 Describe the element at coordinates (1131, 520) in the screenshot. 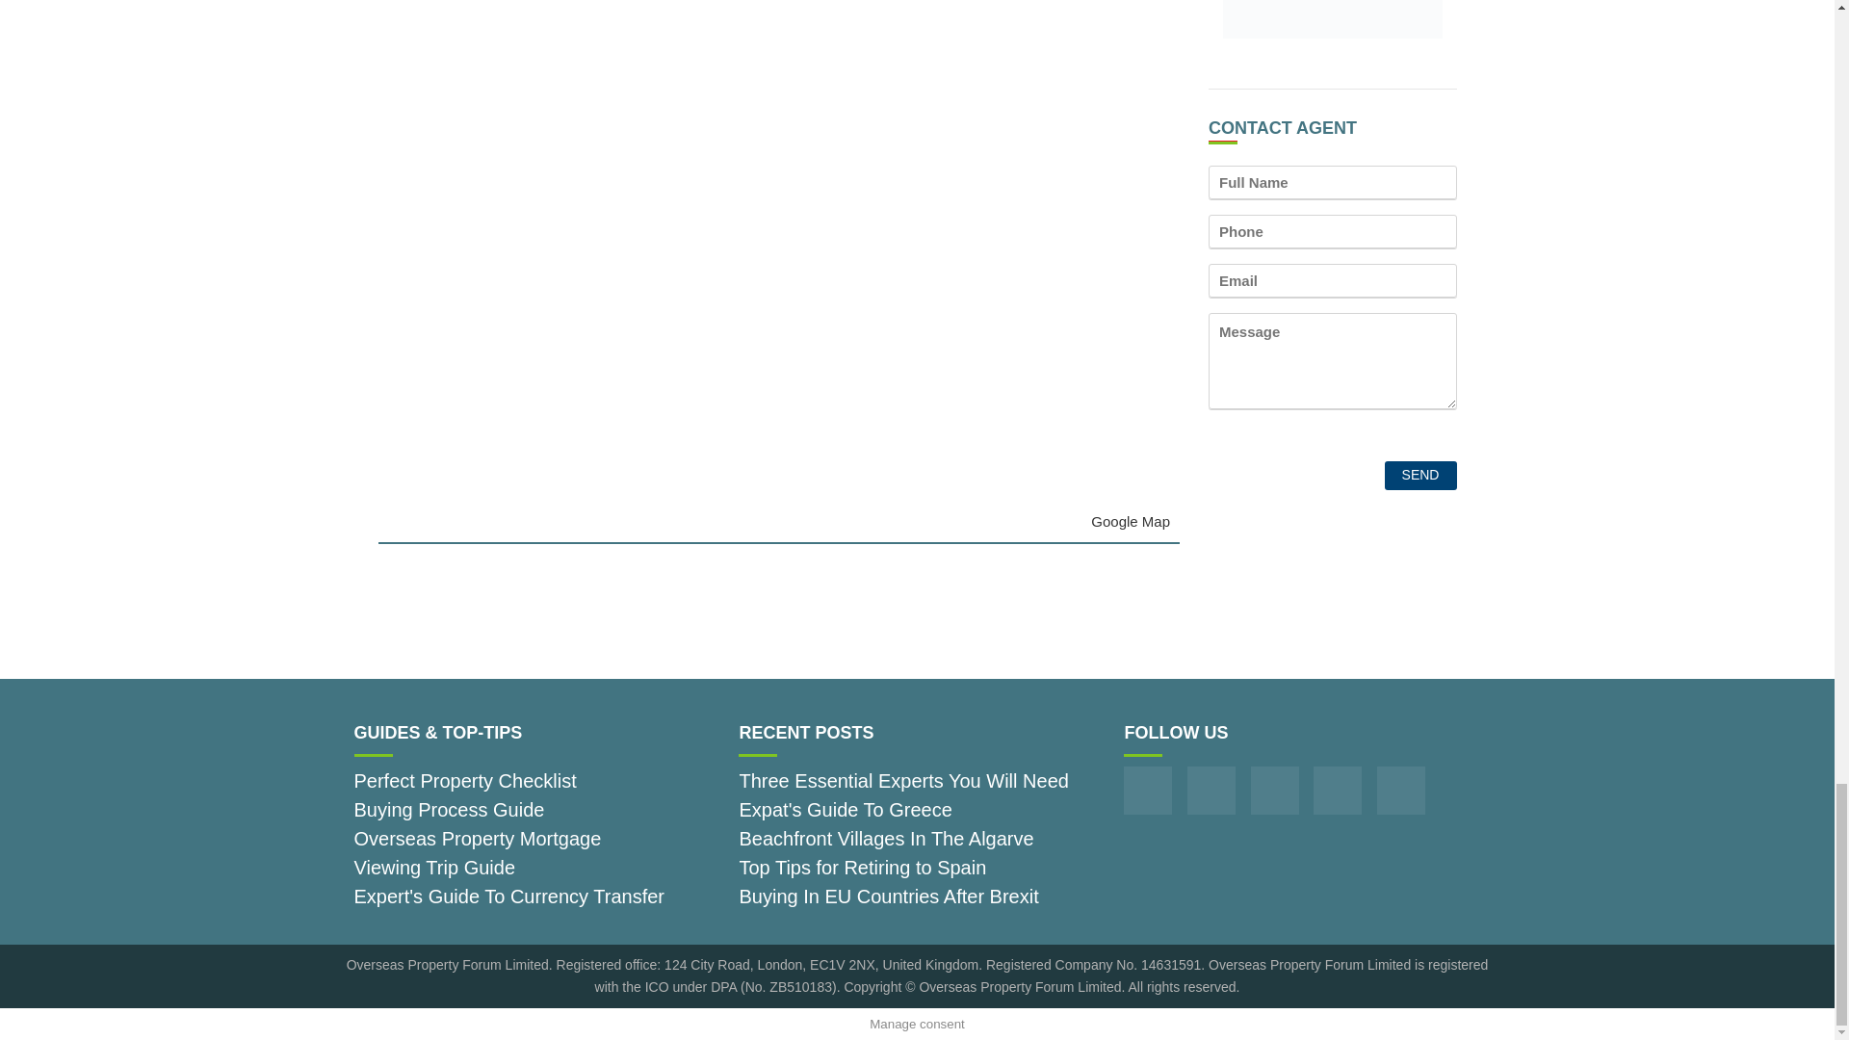

I see `Google Map` at that location.